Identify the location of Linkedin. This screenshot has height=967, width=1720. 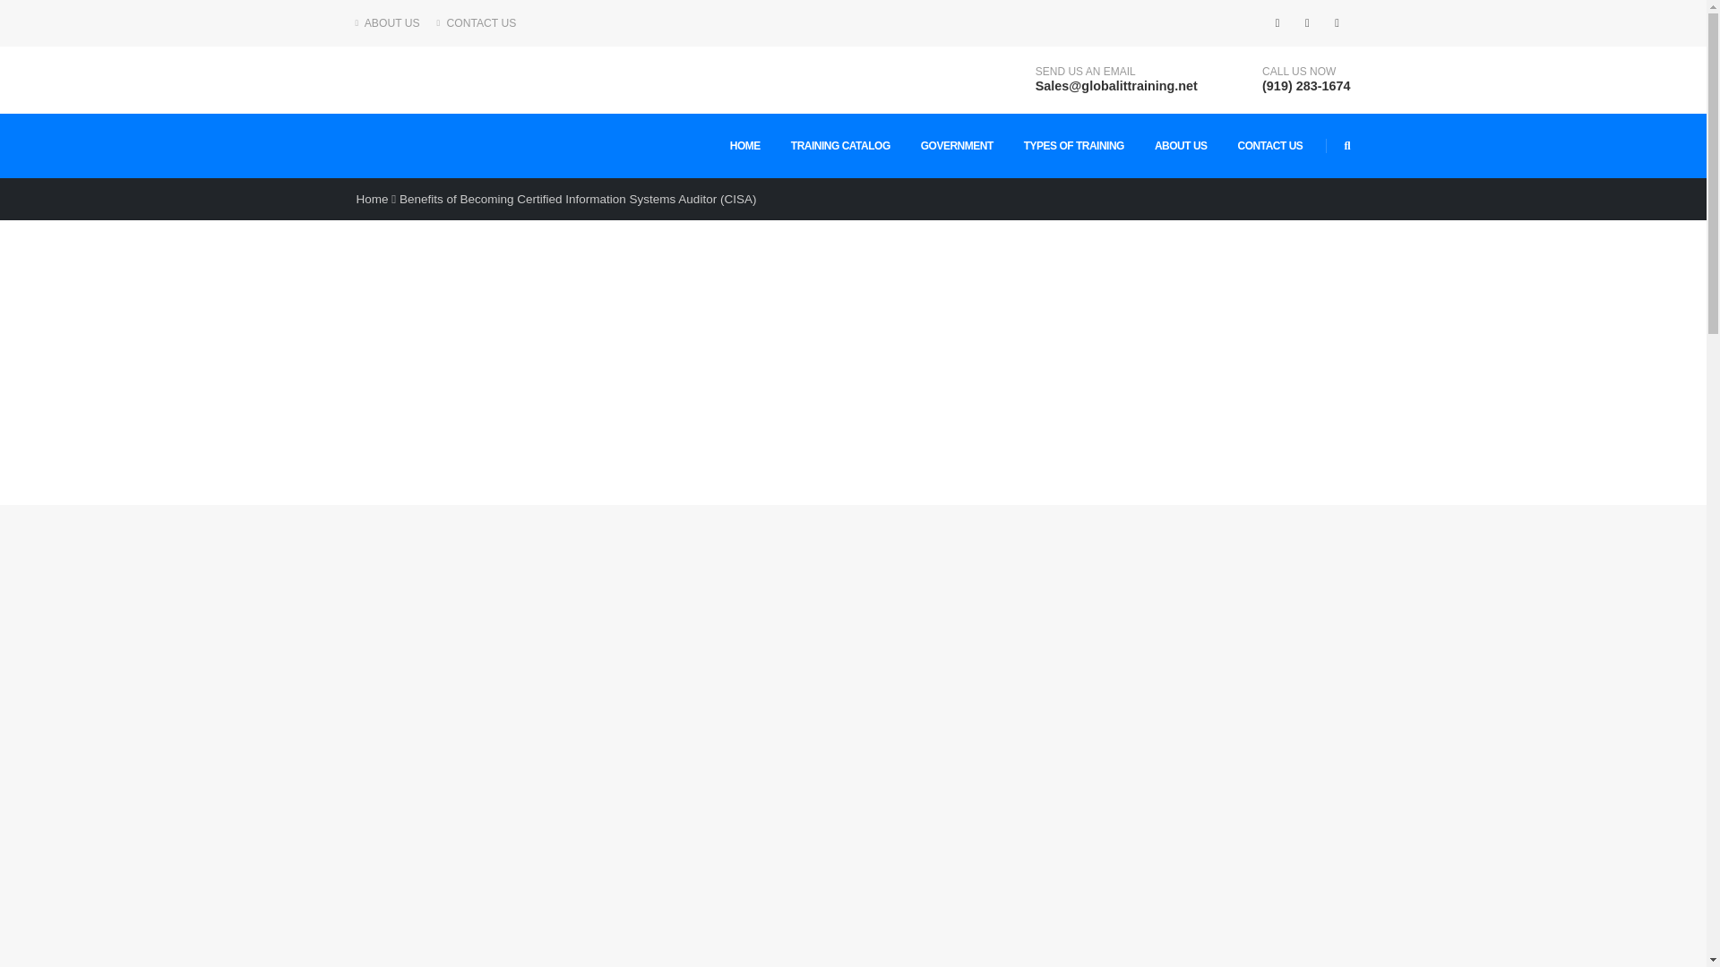
(1337, 22).